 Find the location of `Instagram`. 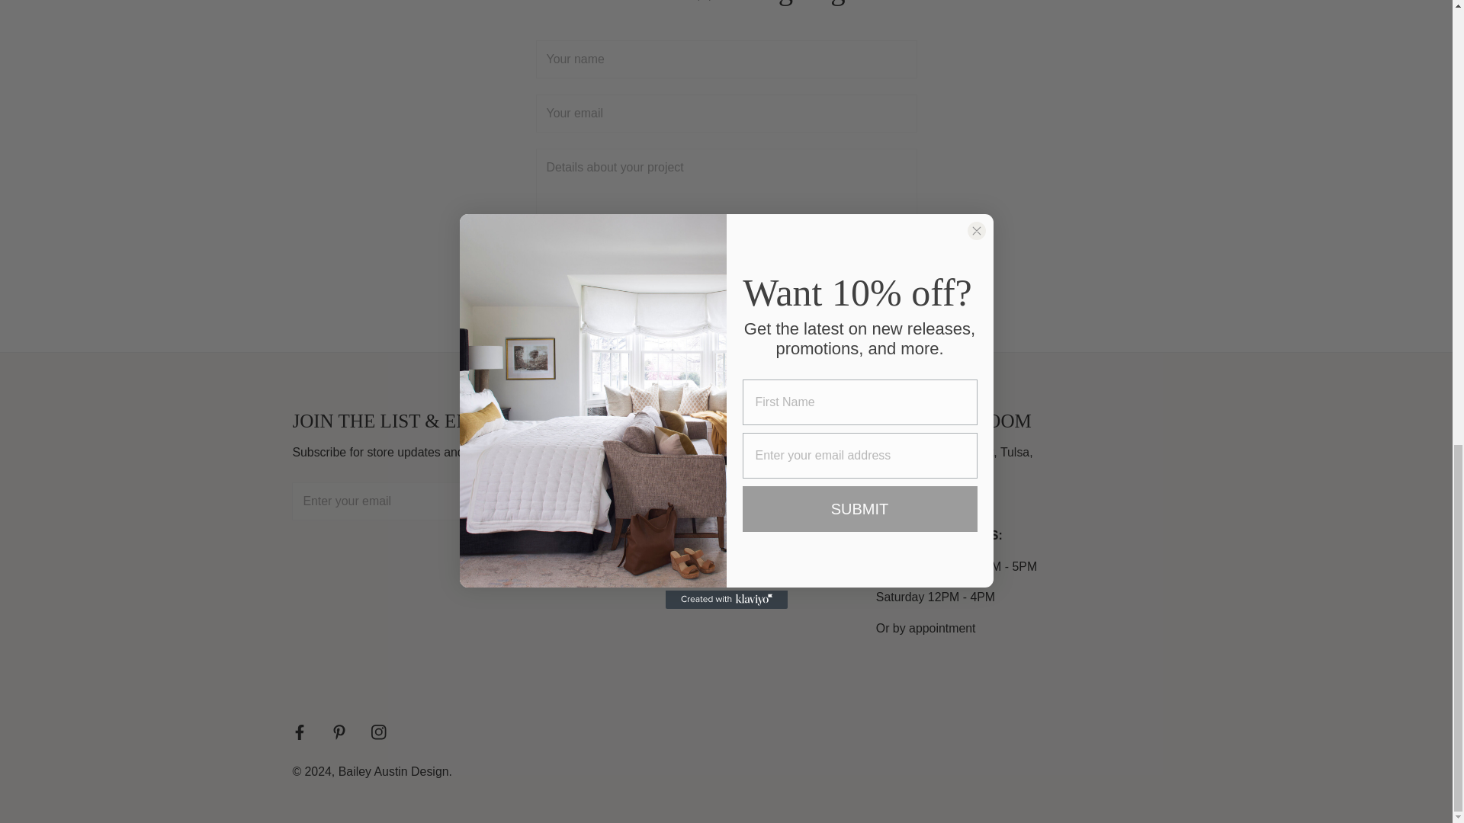

Instagram is located at coordinates (378, 732).